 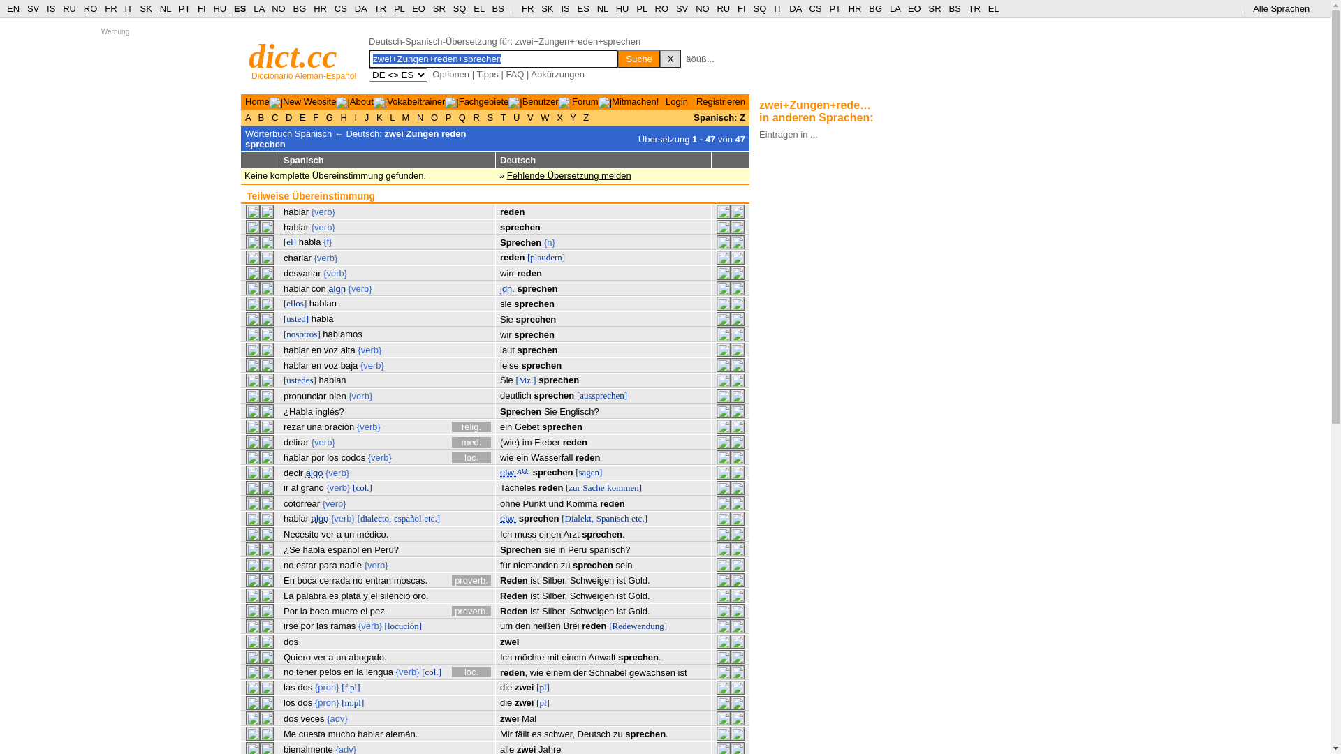 What do you see at coordinates (295, 487) in the screenshot?
I see `al` at bounding box center [295, 487].